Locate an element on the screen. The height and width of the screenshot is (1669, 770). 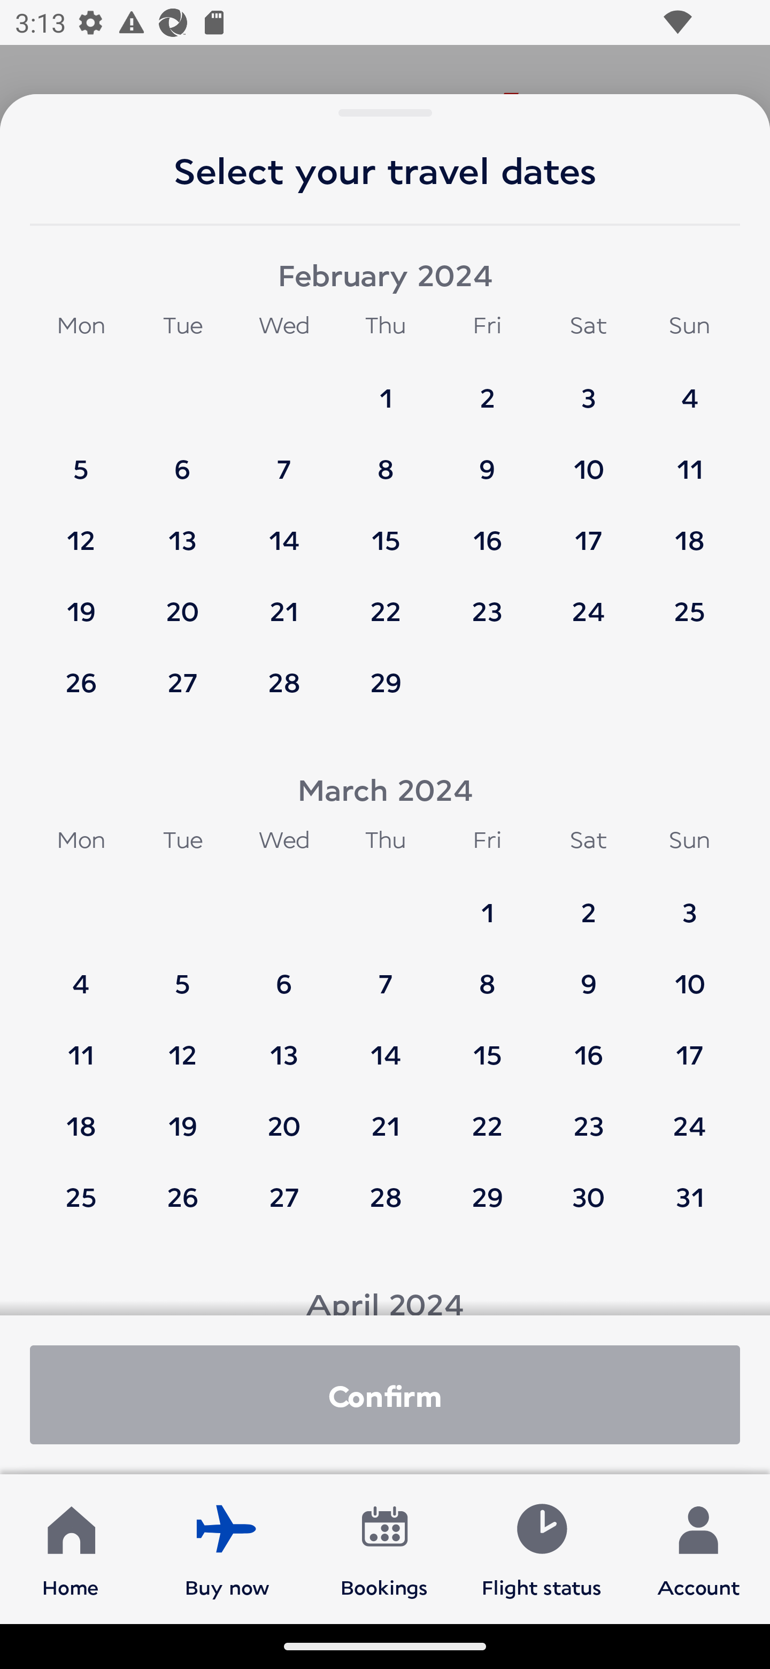
2 is located at coordinates (588, 903).